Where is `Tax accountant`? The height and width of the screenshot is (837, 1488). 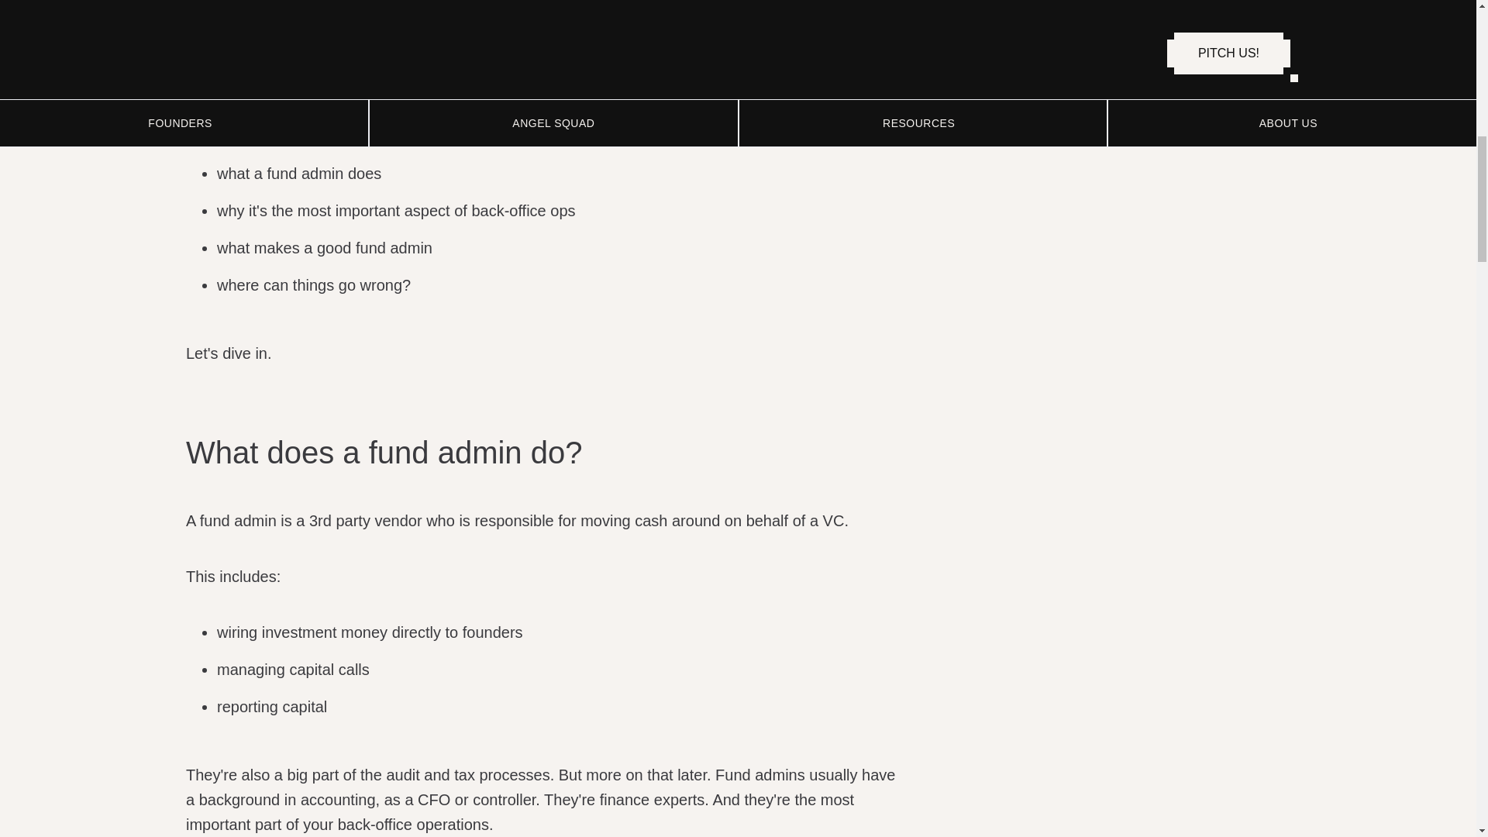
Tax accountant is located at coordinates (255, 8).